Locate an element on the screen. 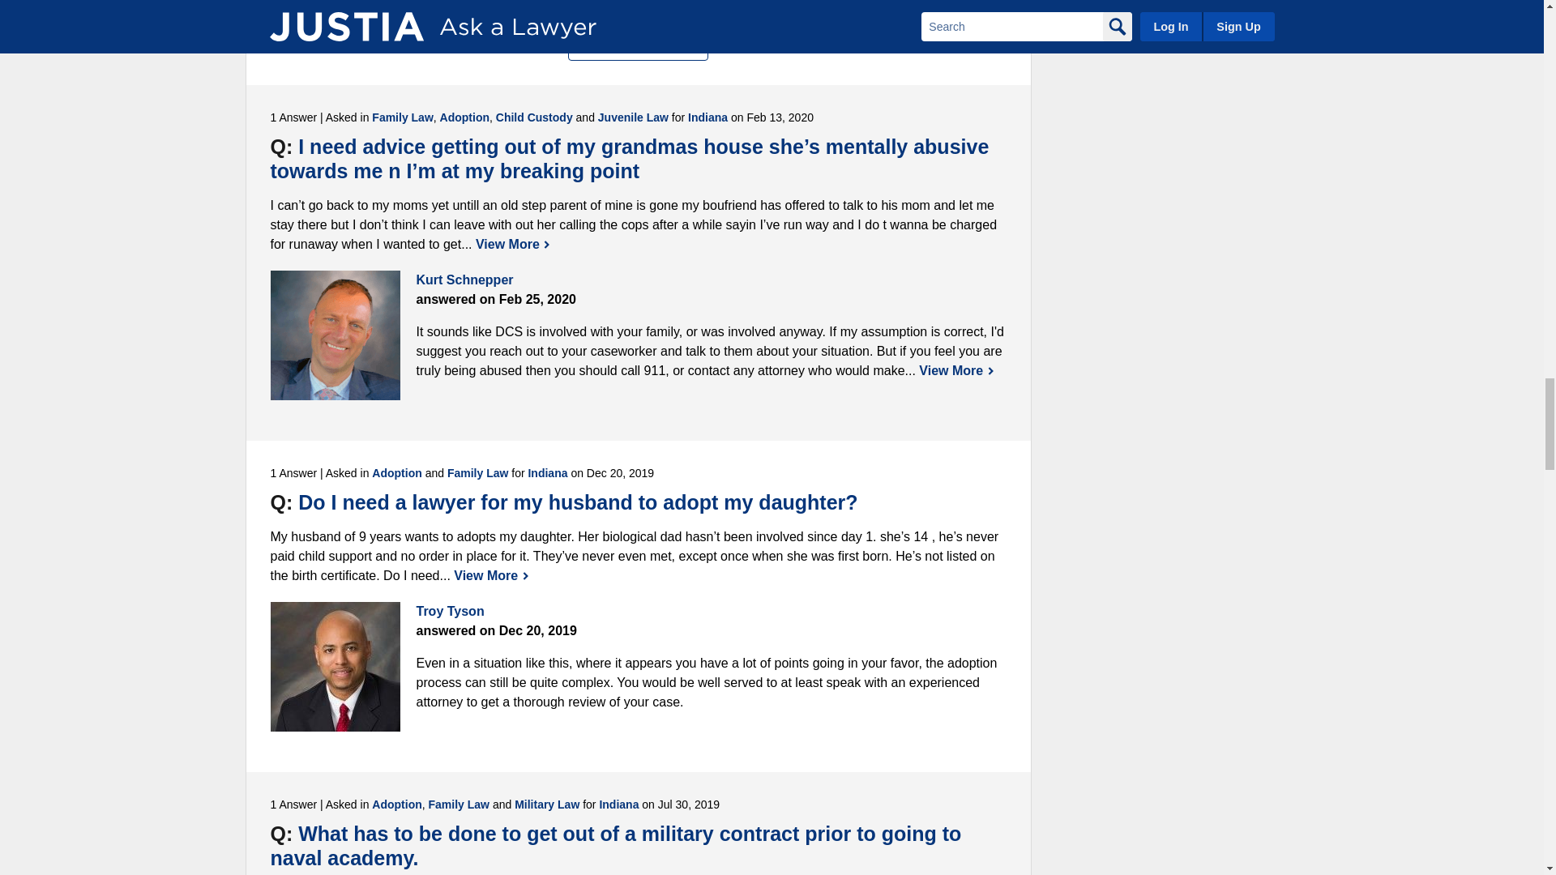 The height and width of the screenshot is (875, 1556). Kurt Schnepper is located at coordinates (336, 335).